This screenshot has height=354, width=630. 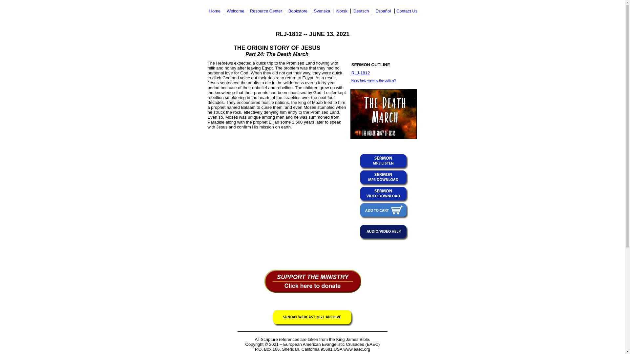 What do you see at coordinates (407, 11) in the screenshot?
I see `Contact Us` at bounding box center [407, 11].